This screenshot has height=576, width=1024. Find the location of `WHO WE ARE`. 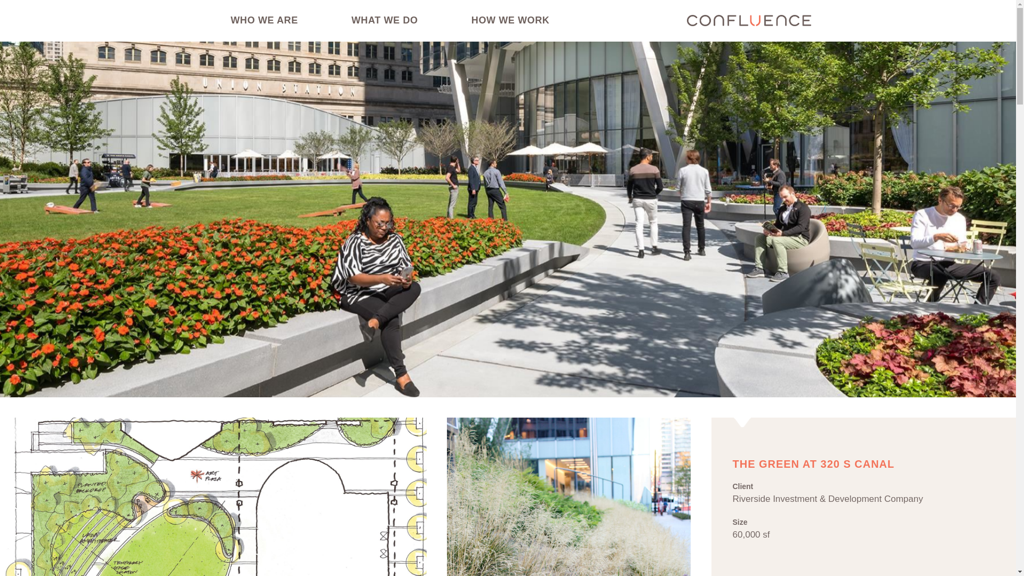

WHO WE ARE is located at coordinates (264, 20).